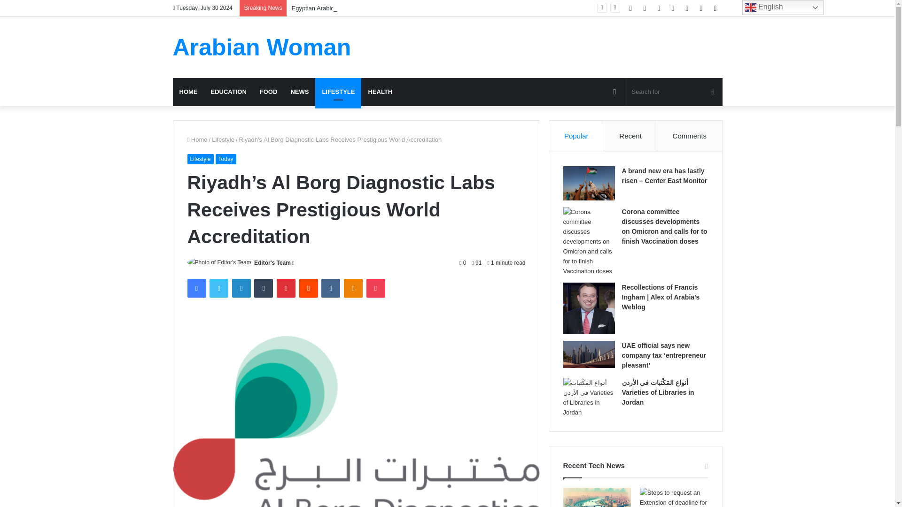  What do you see at coordinates (272, 263) in the screenshot?
I see `Editor's Team` at bounding box center [272, 263].